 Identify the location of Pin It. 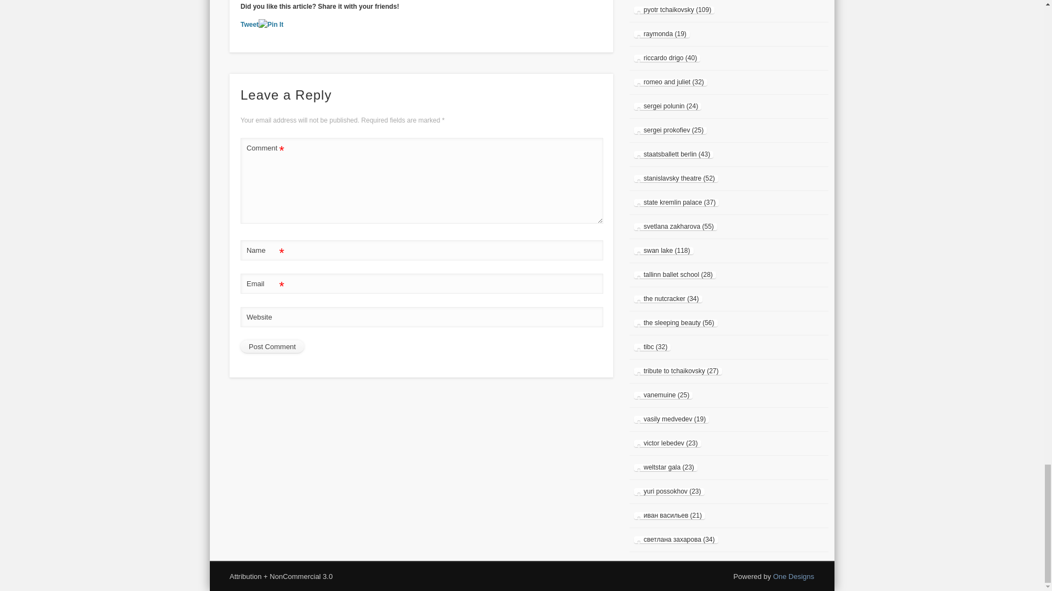
(271, 25).